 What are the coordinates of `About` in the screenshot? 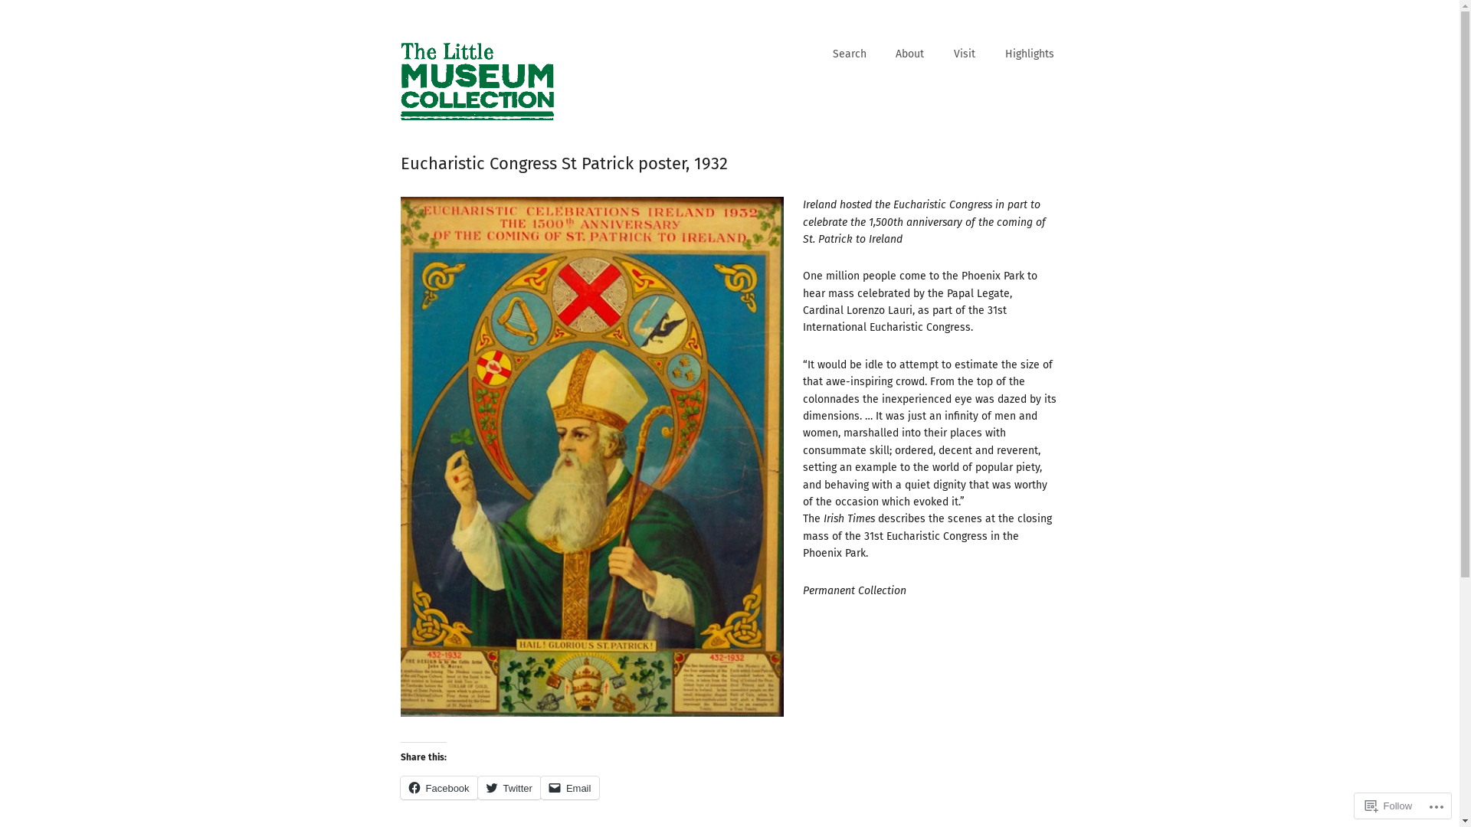 It's located at (910, 55).